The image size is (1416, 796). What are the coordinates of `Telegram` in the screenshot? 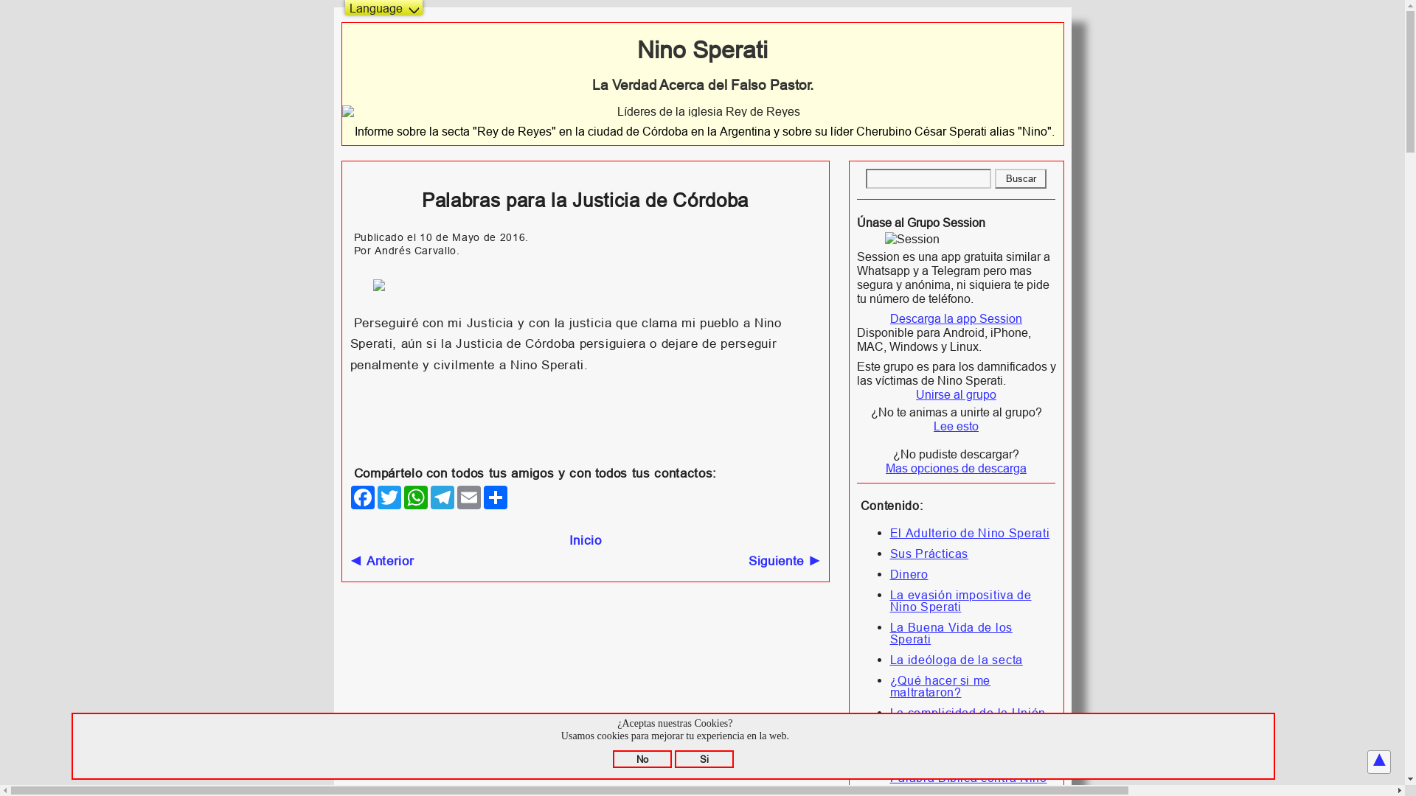 It's located at (442, 497).